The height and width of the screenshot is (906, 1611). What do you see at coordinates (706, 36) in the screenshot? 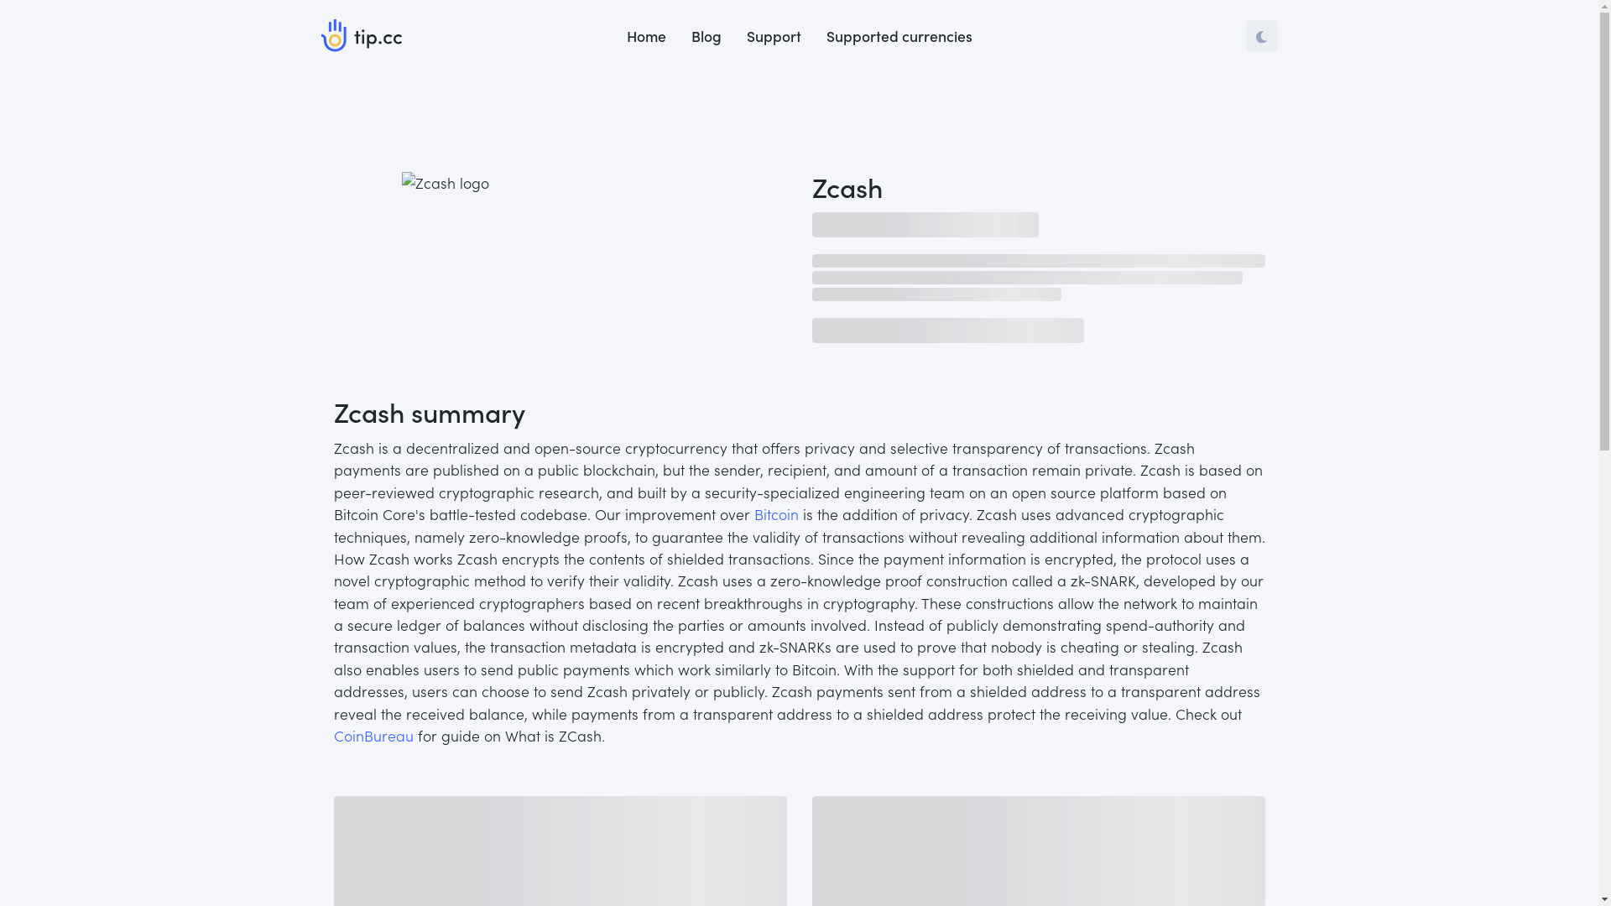
I see `Blog` at bounding box center [706, 36].